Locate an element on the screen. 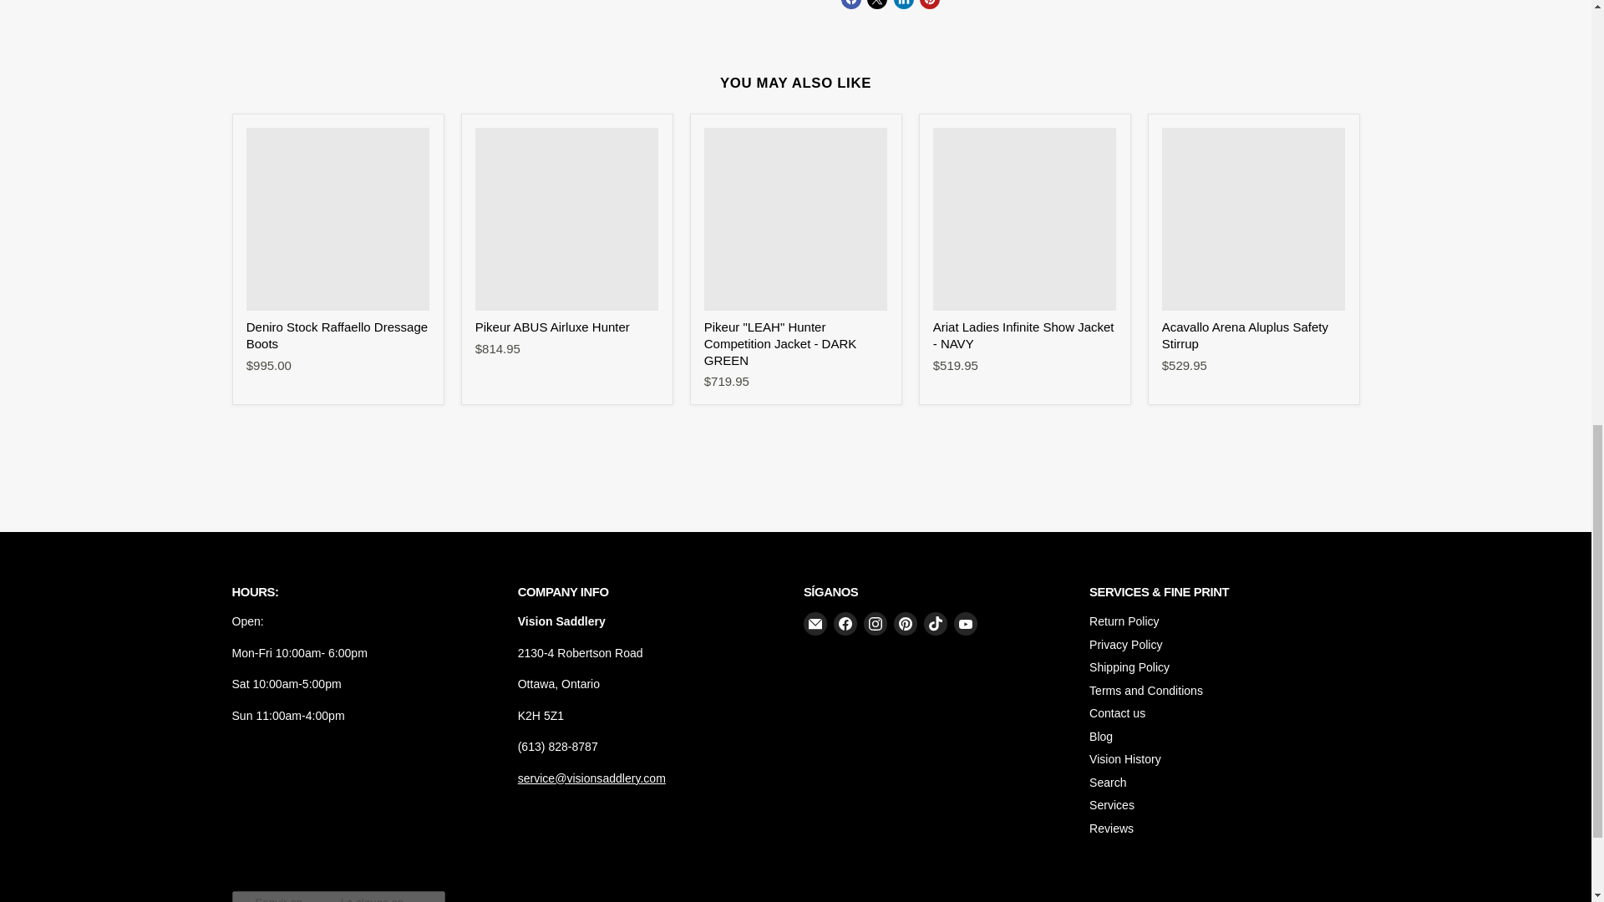  YouTube is located at coordinates (966, 624).